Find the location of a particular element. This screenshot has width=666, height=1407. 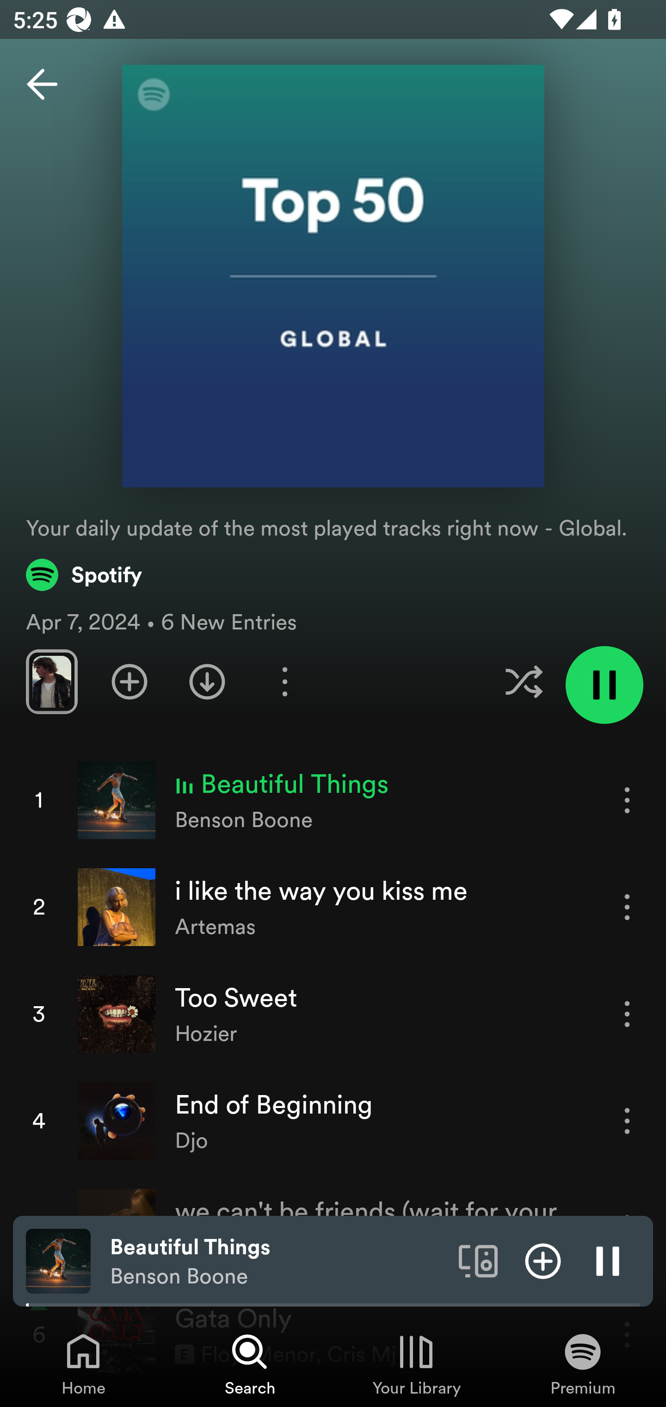

Home, Tab 1 of 4 Home Home is located at coordinates (83, 1363).